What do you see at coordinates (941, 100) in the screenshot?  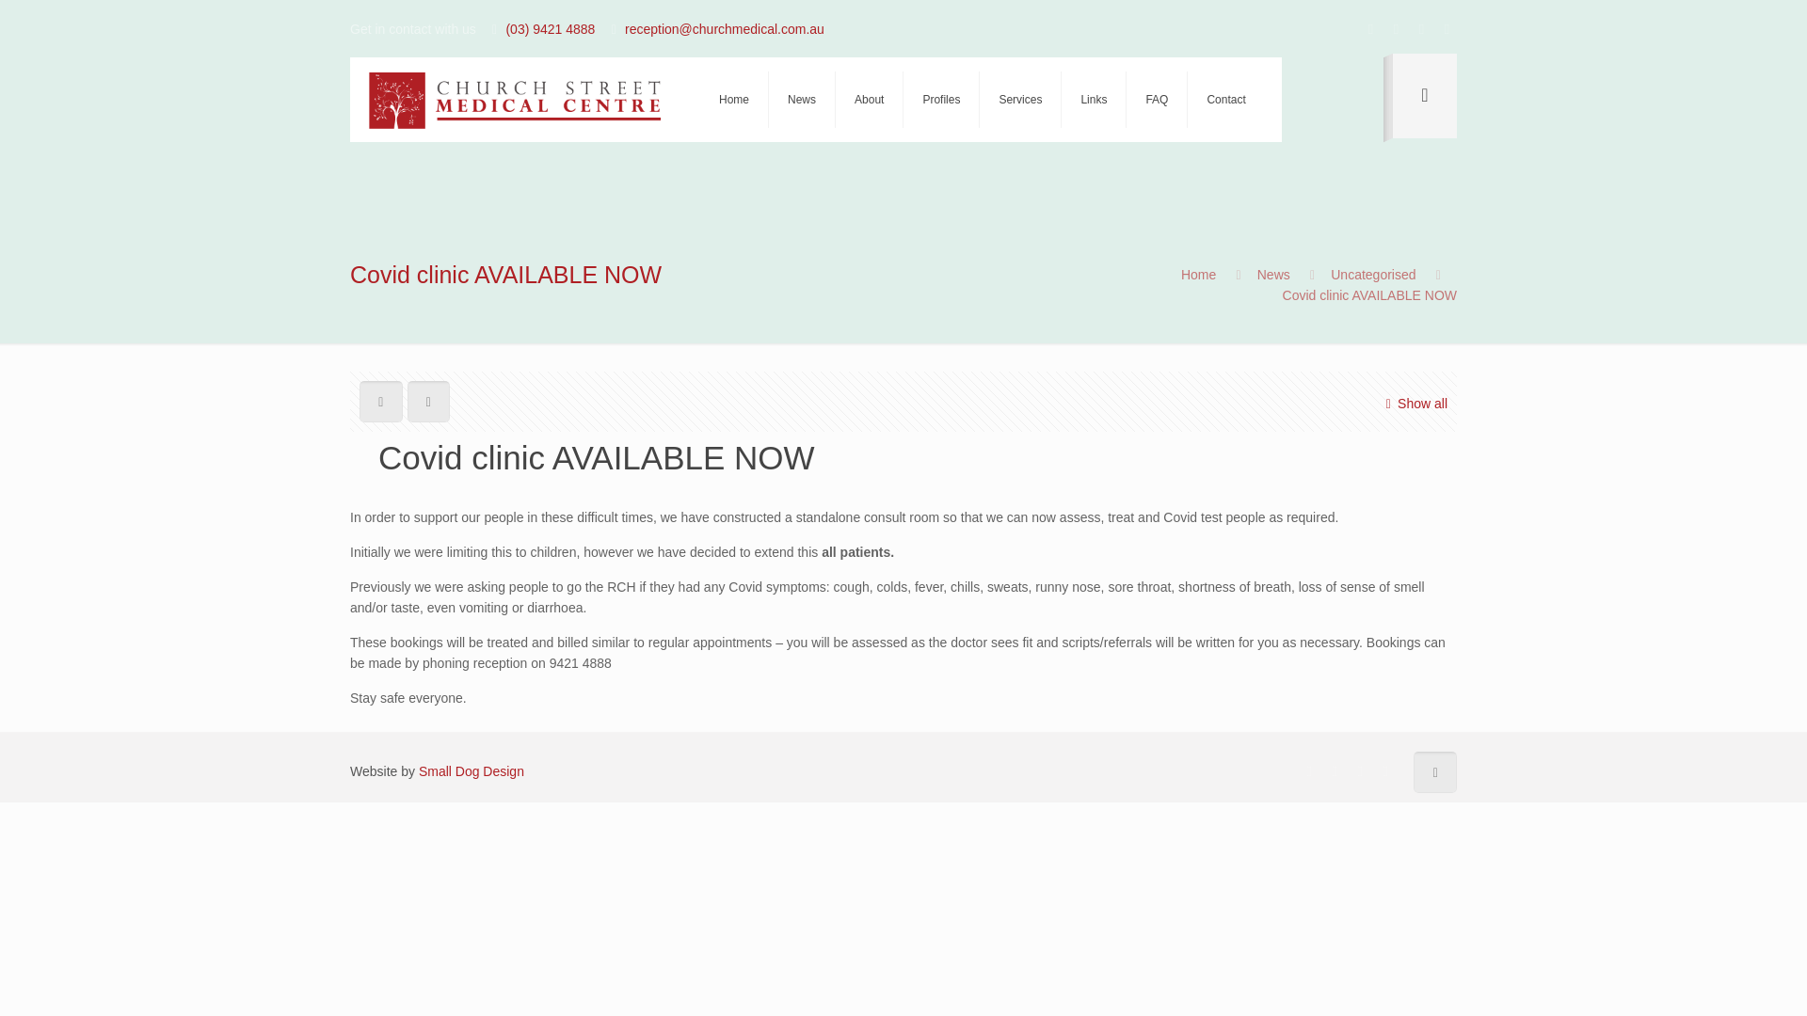 I see `Profiles` at bounding box center [941, 100].